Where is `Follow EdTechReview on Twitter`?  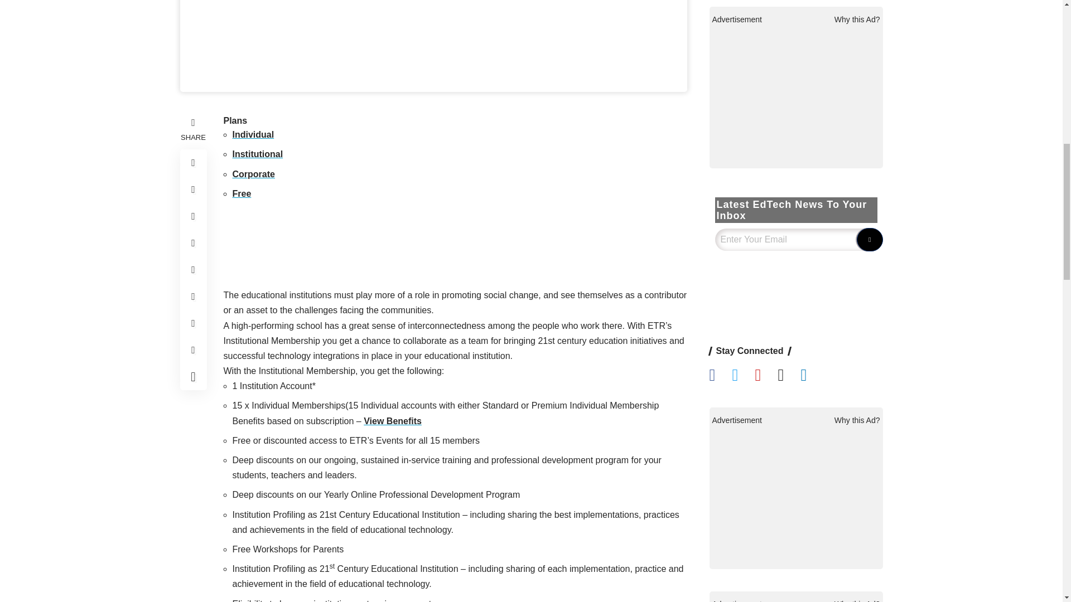
Follow EdTechReview on Twitter is located at coordinates (743, 550).